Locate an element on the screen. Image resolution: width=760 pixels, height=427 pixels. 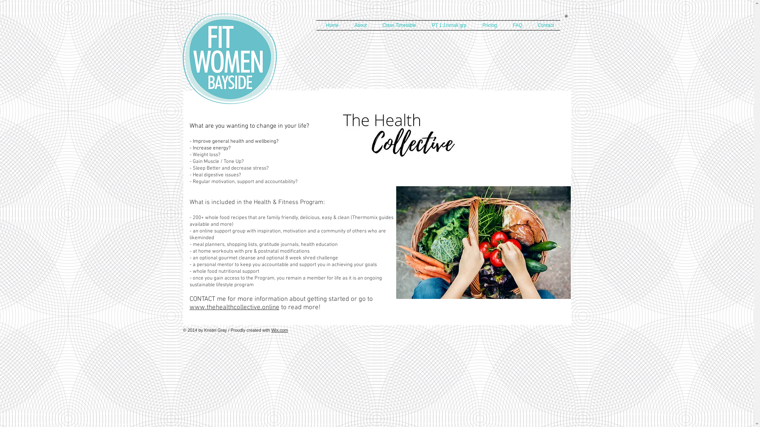
www.thehealthcollective.online is located at coordinates (234, 308).